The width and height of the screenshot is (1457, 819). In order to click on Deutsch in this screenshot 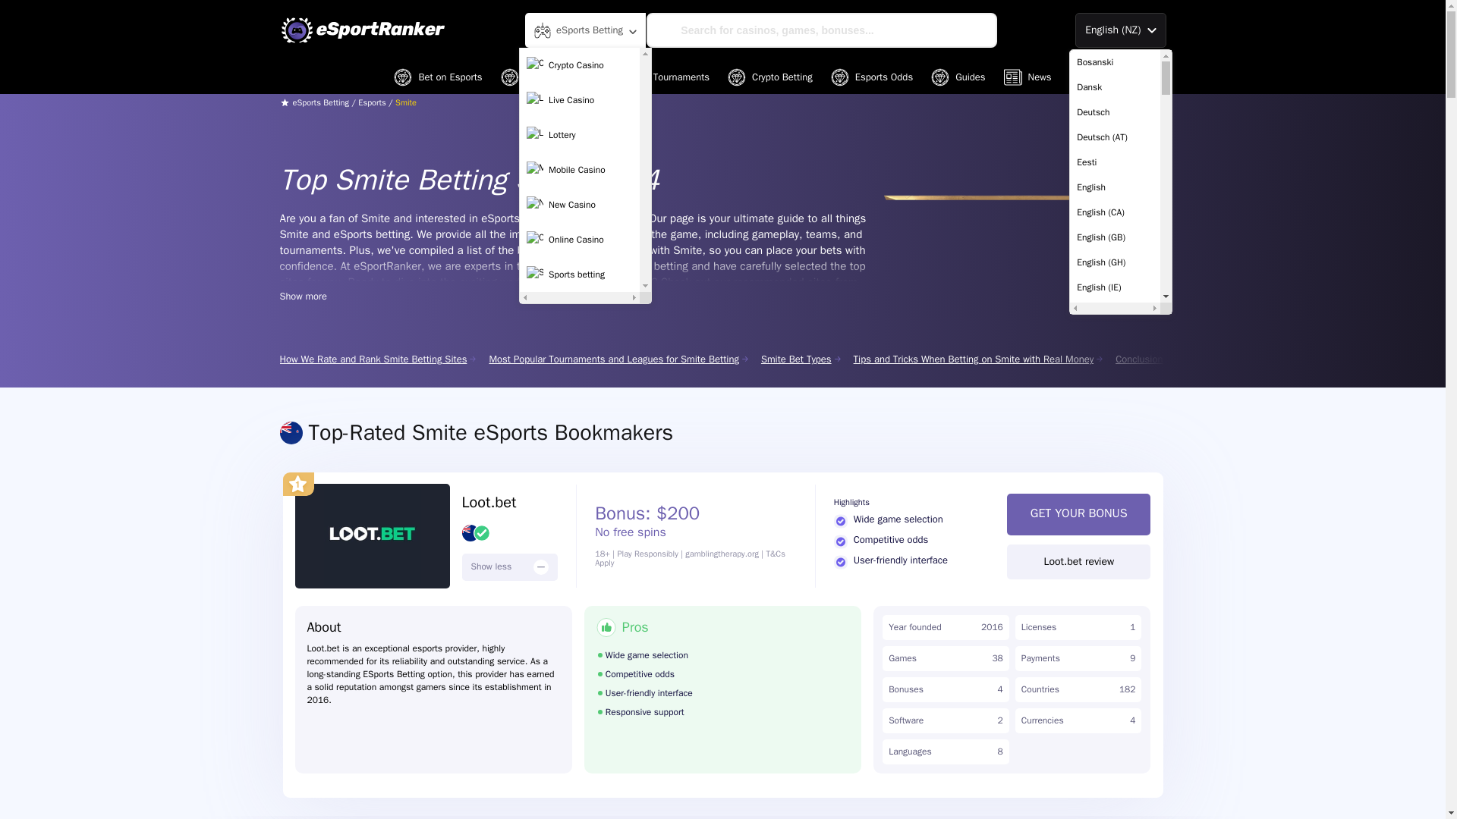, I will do `click(1114, 112)`.